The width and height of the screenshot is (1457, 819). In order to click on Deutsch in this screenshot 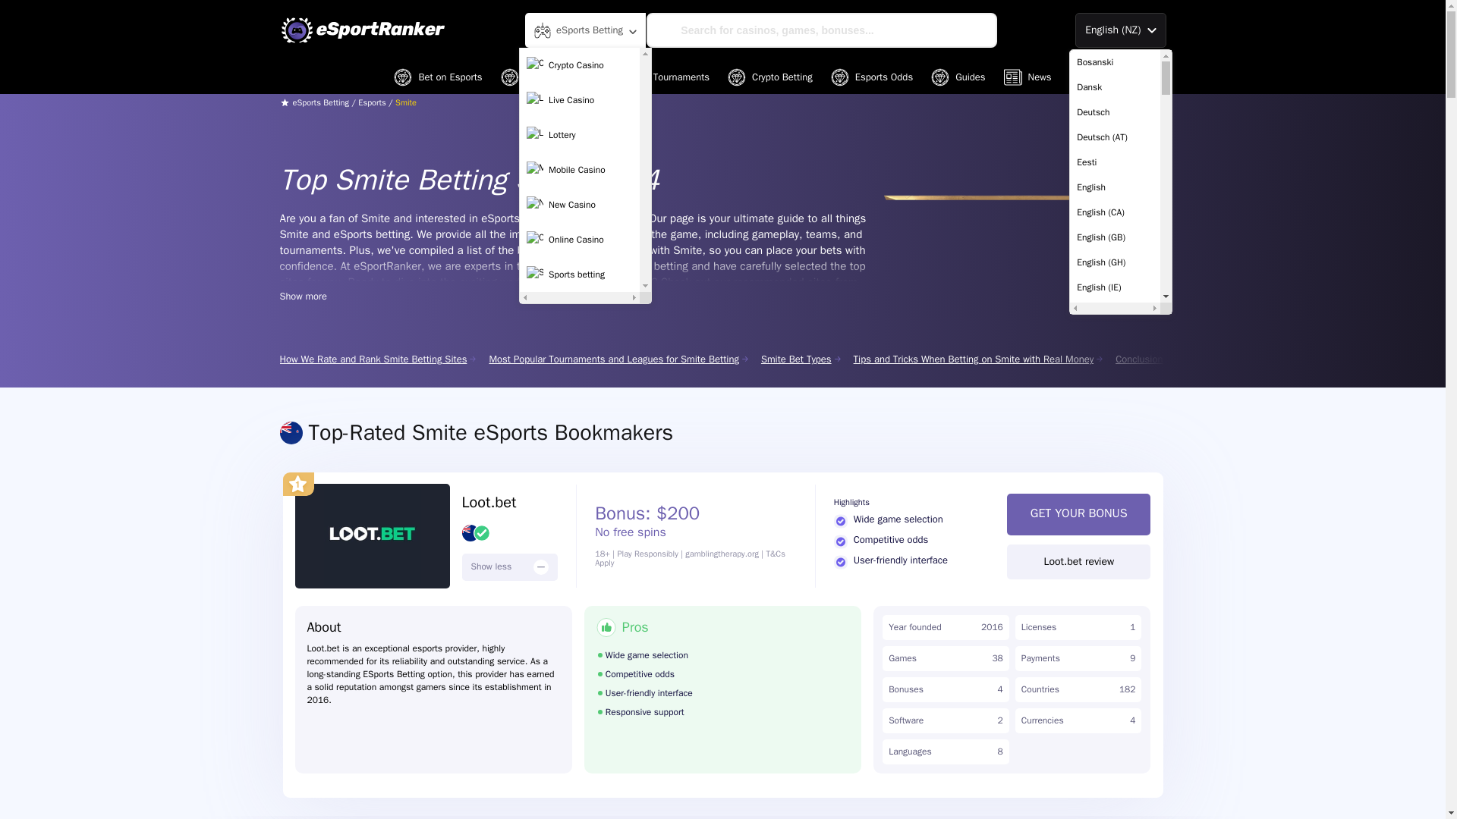, I will do `click(1114, 112)`.